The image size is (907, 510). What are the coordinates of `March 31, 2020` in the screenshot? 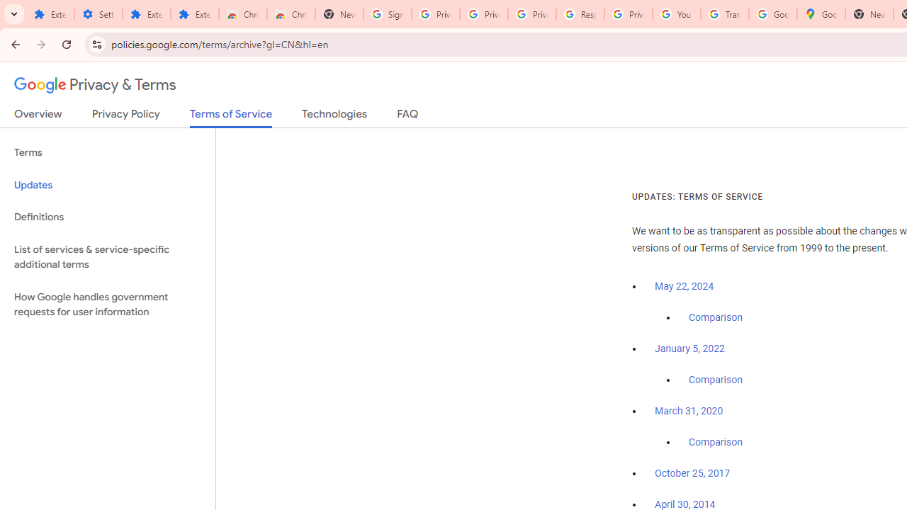 It's located at (689, 411).